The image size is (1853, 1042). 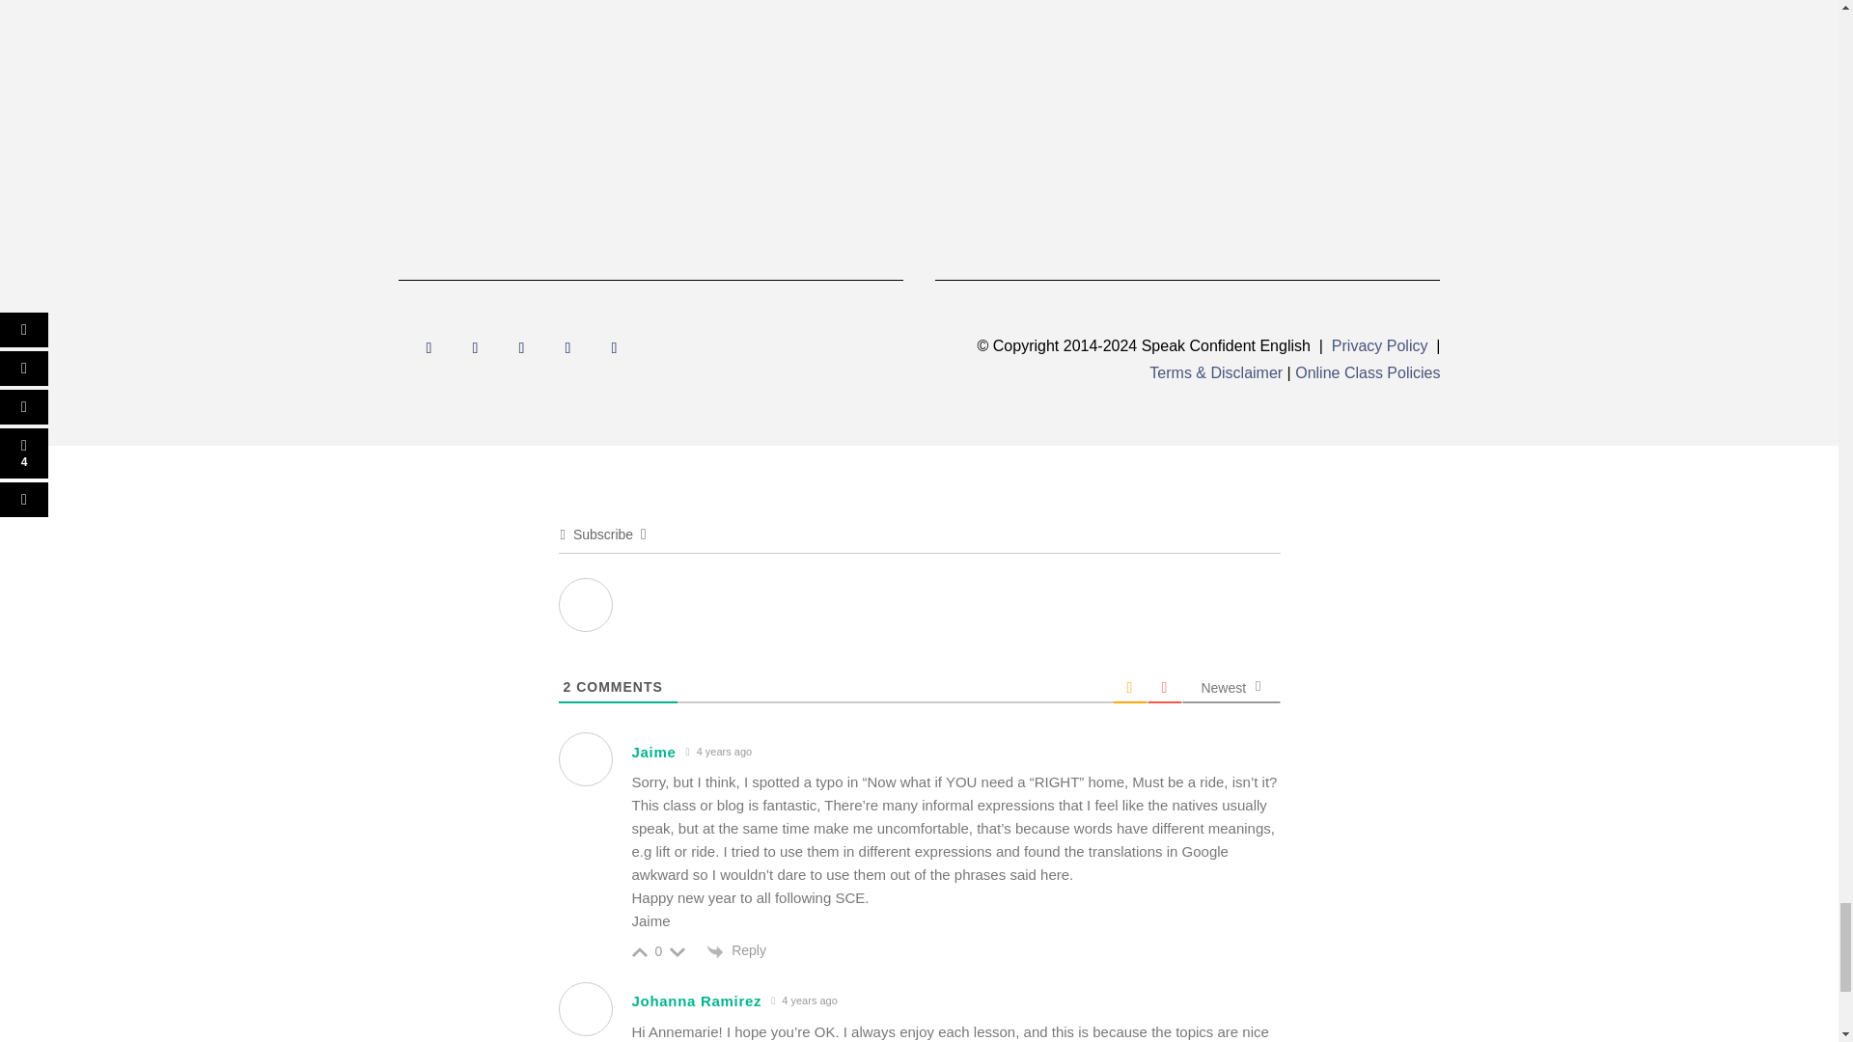 I want to click on Follow on Youtube, so click(x=475, y=347).